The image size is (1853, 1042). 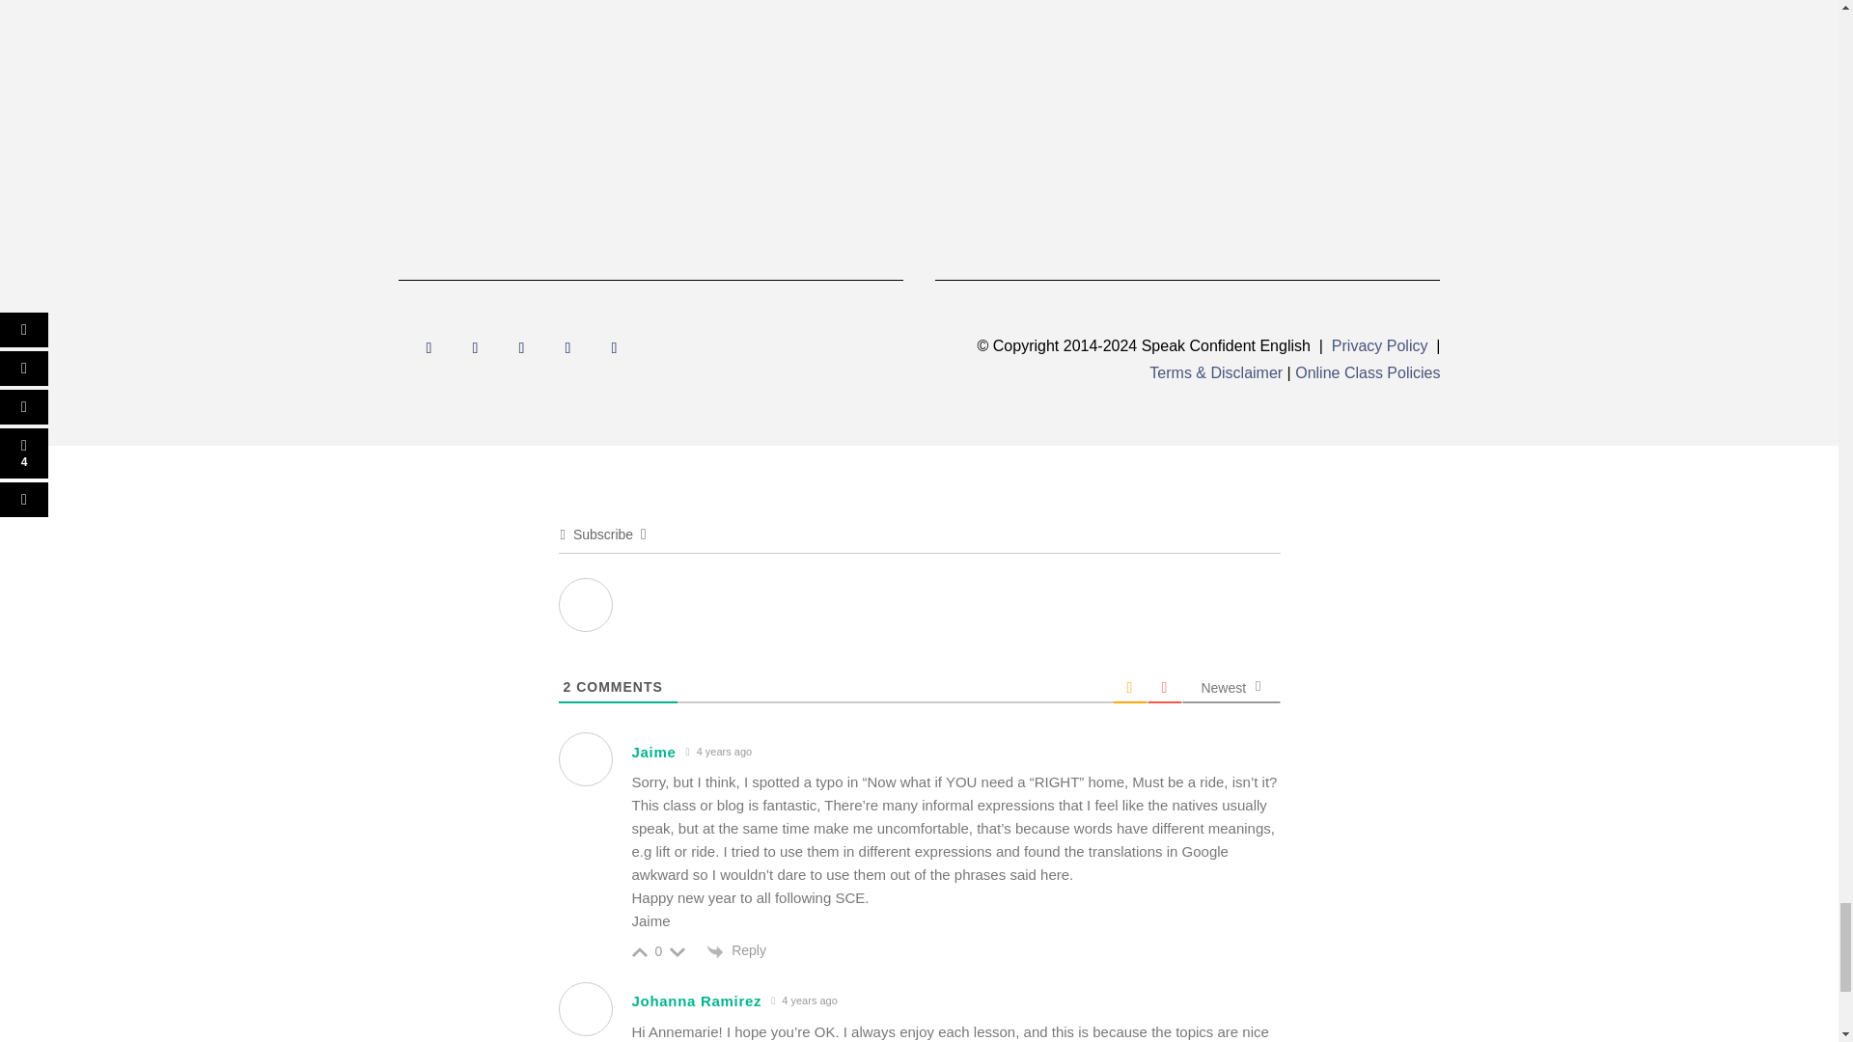 I want to click on Follow on Youtube, so click(x=475, y=347).